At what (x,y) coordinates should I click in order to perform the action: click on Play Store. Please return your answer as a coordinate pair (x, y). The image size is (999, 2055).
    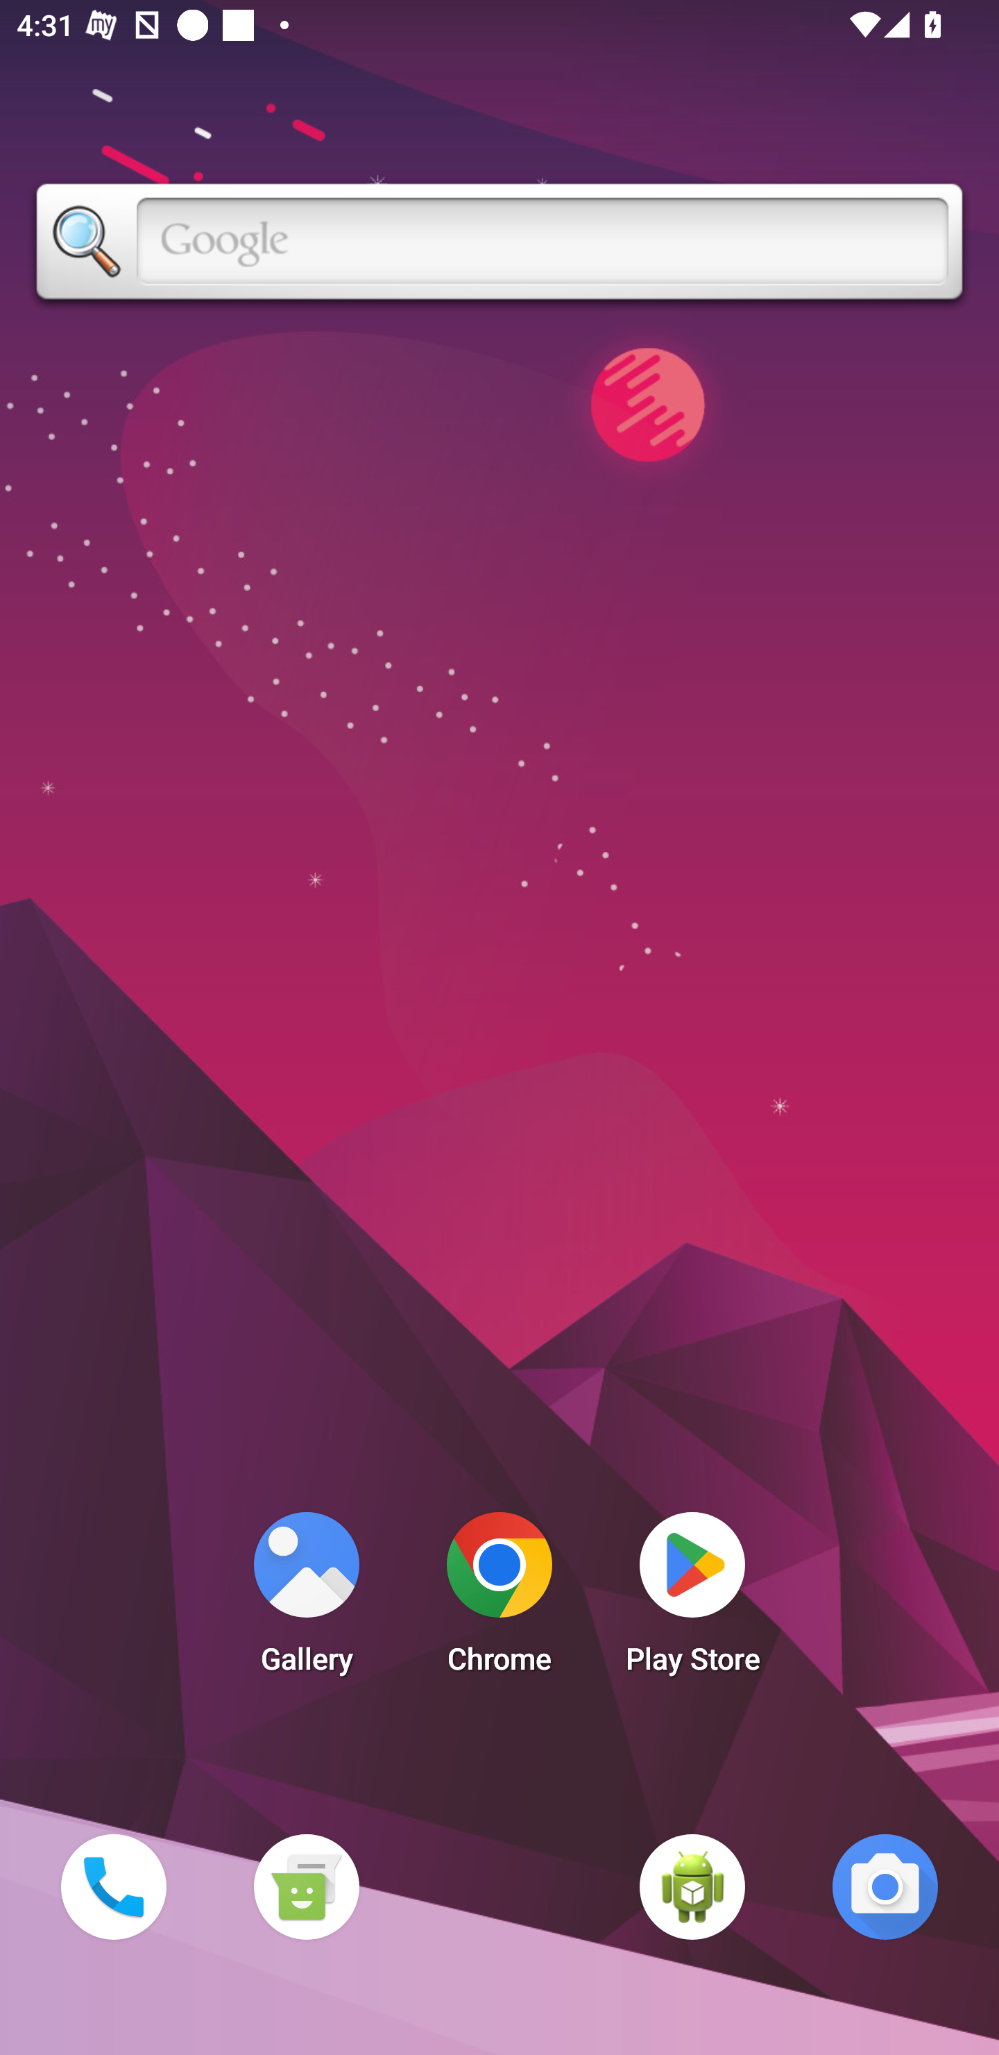
    Looking at the image, I should click on (692, 1600).